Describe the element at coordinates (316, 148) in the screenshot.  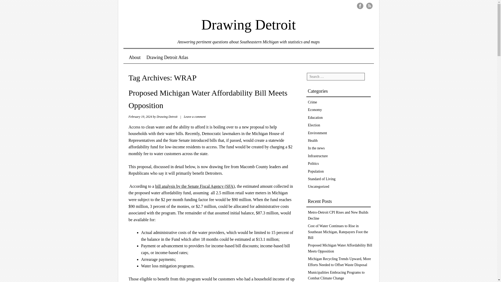
I see `In the news` at that location.